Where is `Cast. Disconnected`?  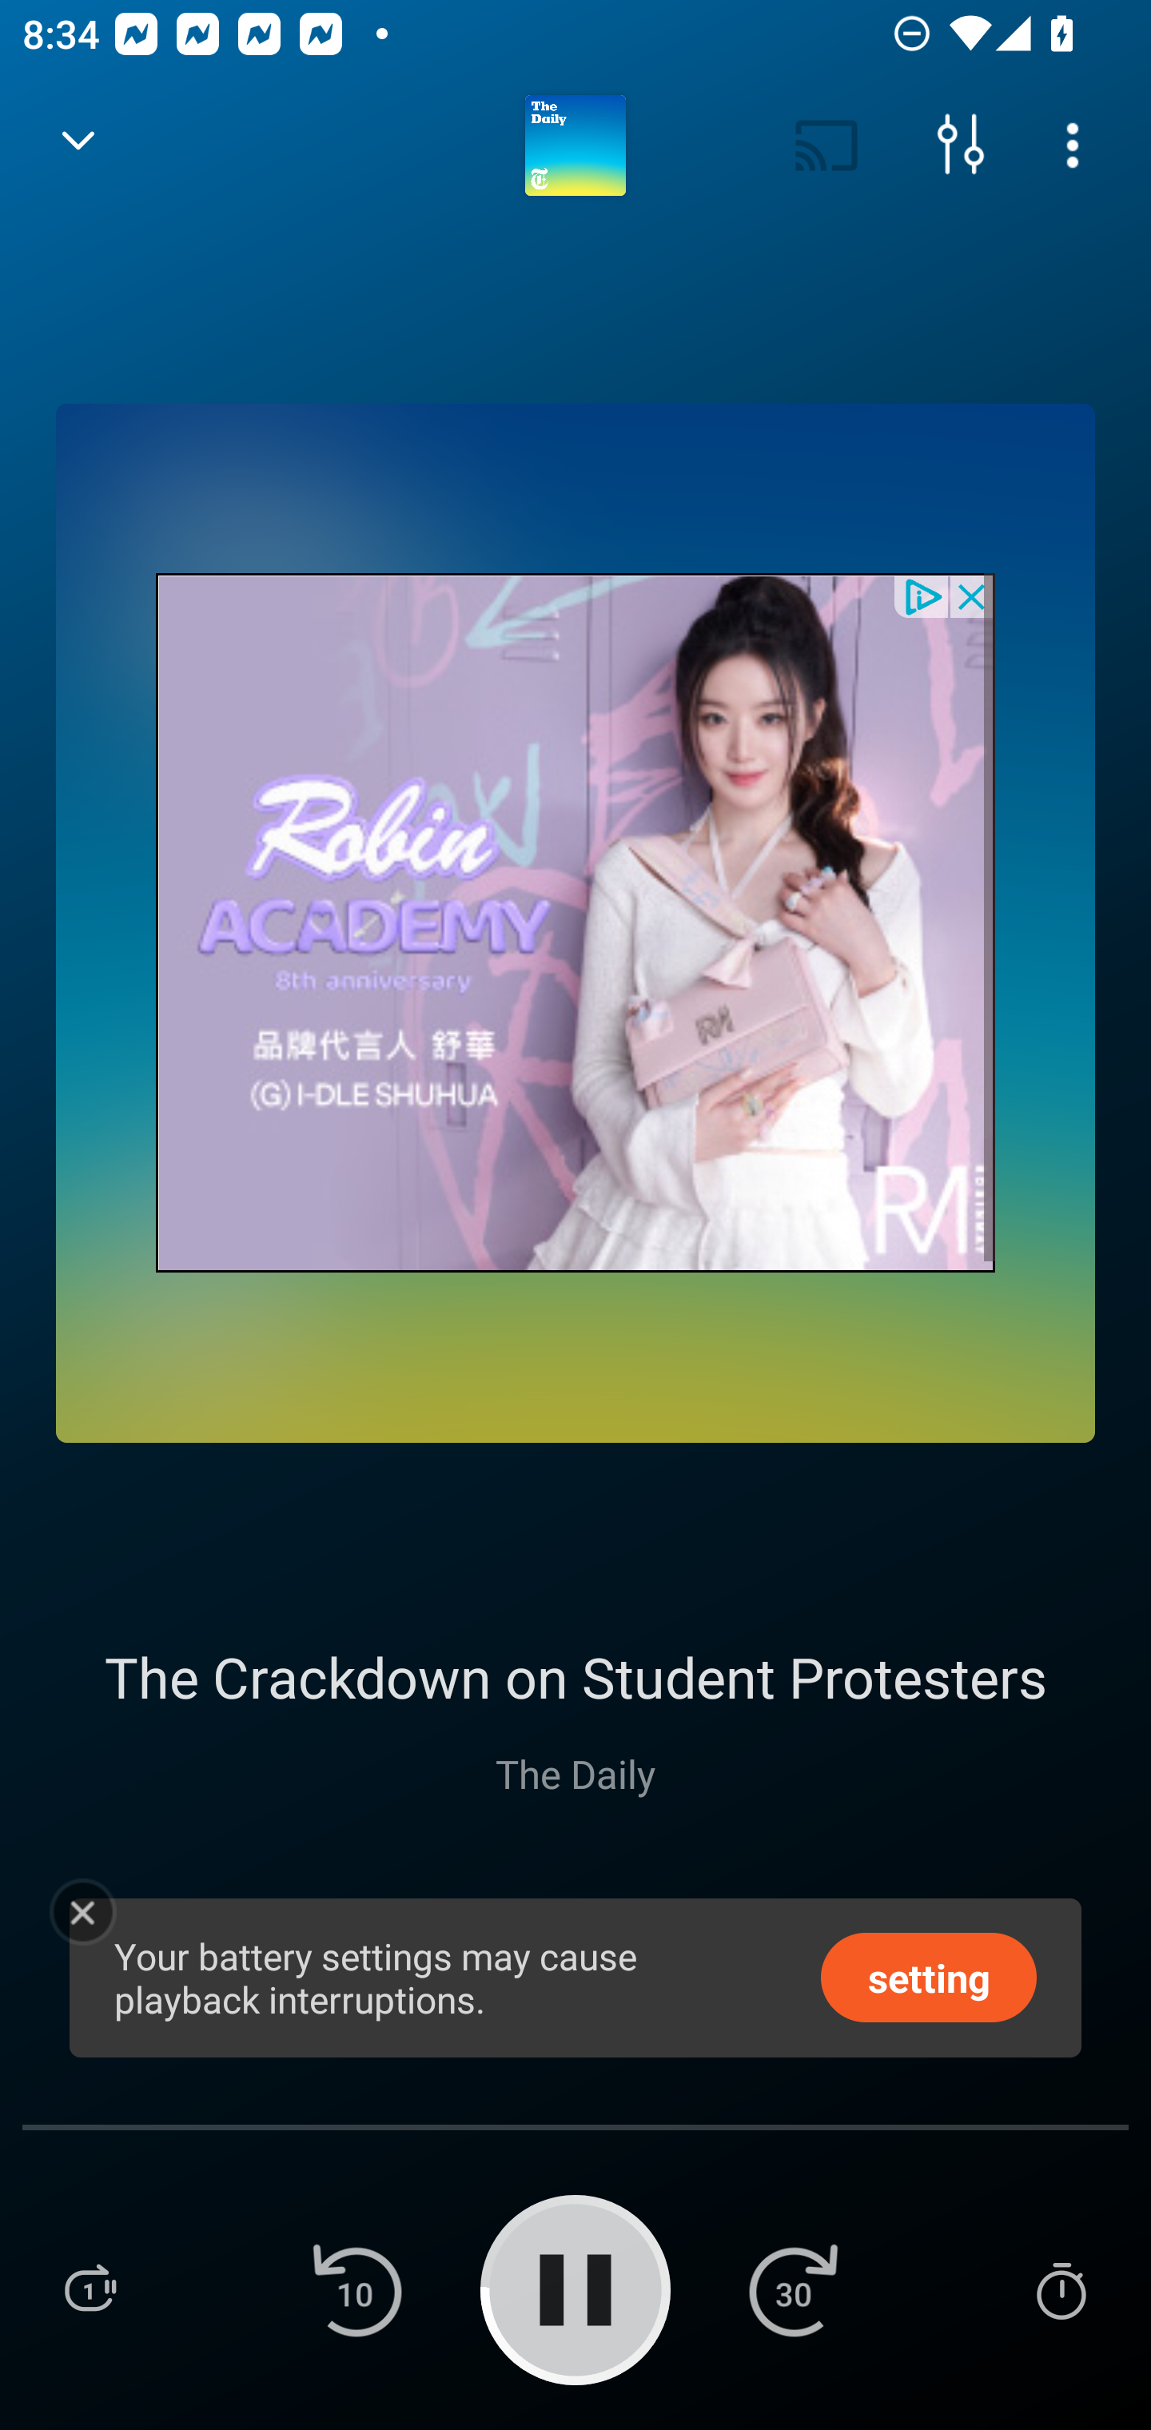 Cast. Disconnected is located at coordinates (826, 145).